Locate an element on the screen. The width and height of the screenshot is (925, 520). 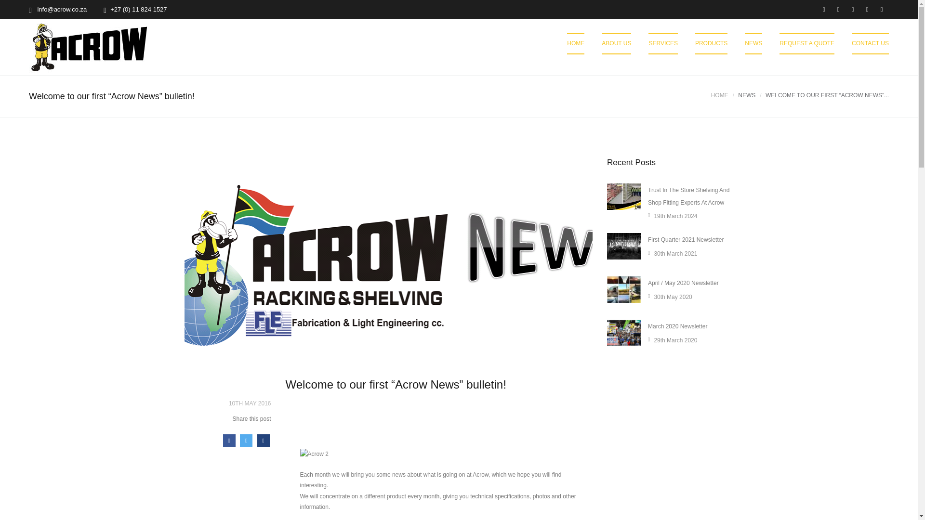
CONTACT US is located at coordinates (870, 43).